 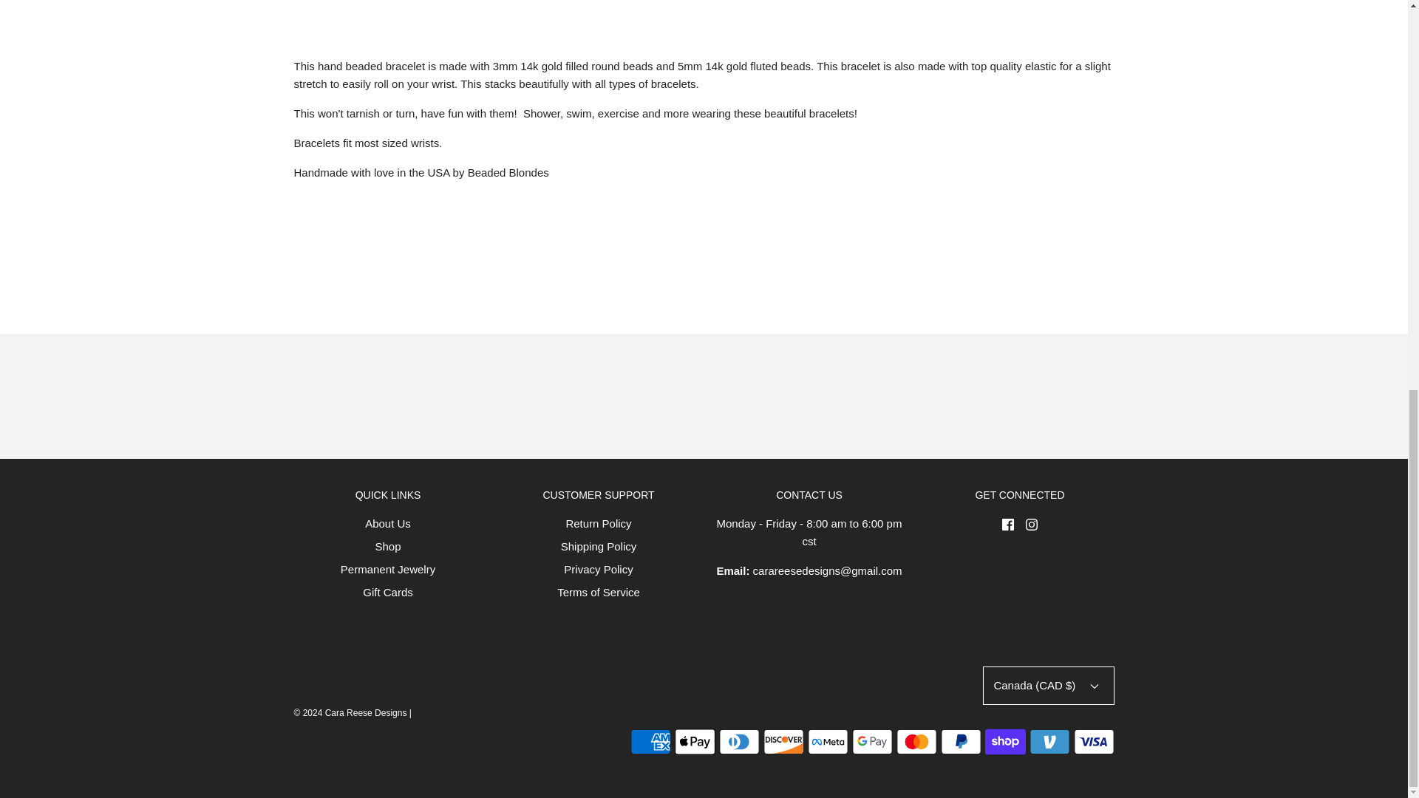 I want to click on Mastercard, so click(x=916, y=741).